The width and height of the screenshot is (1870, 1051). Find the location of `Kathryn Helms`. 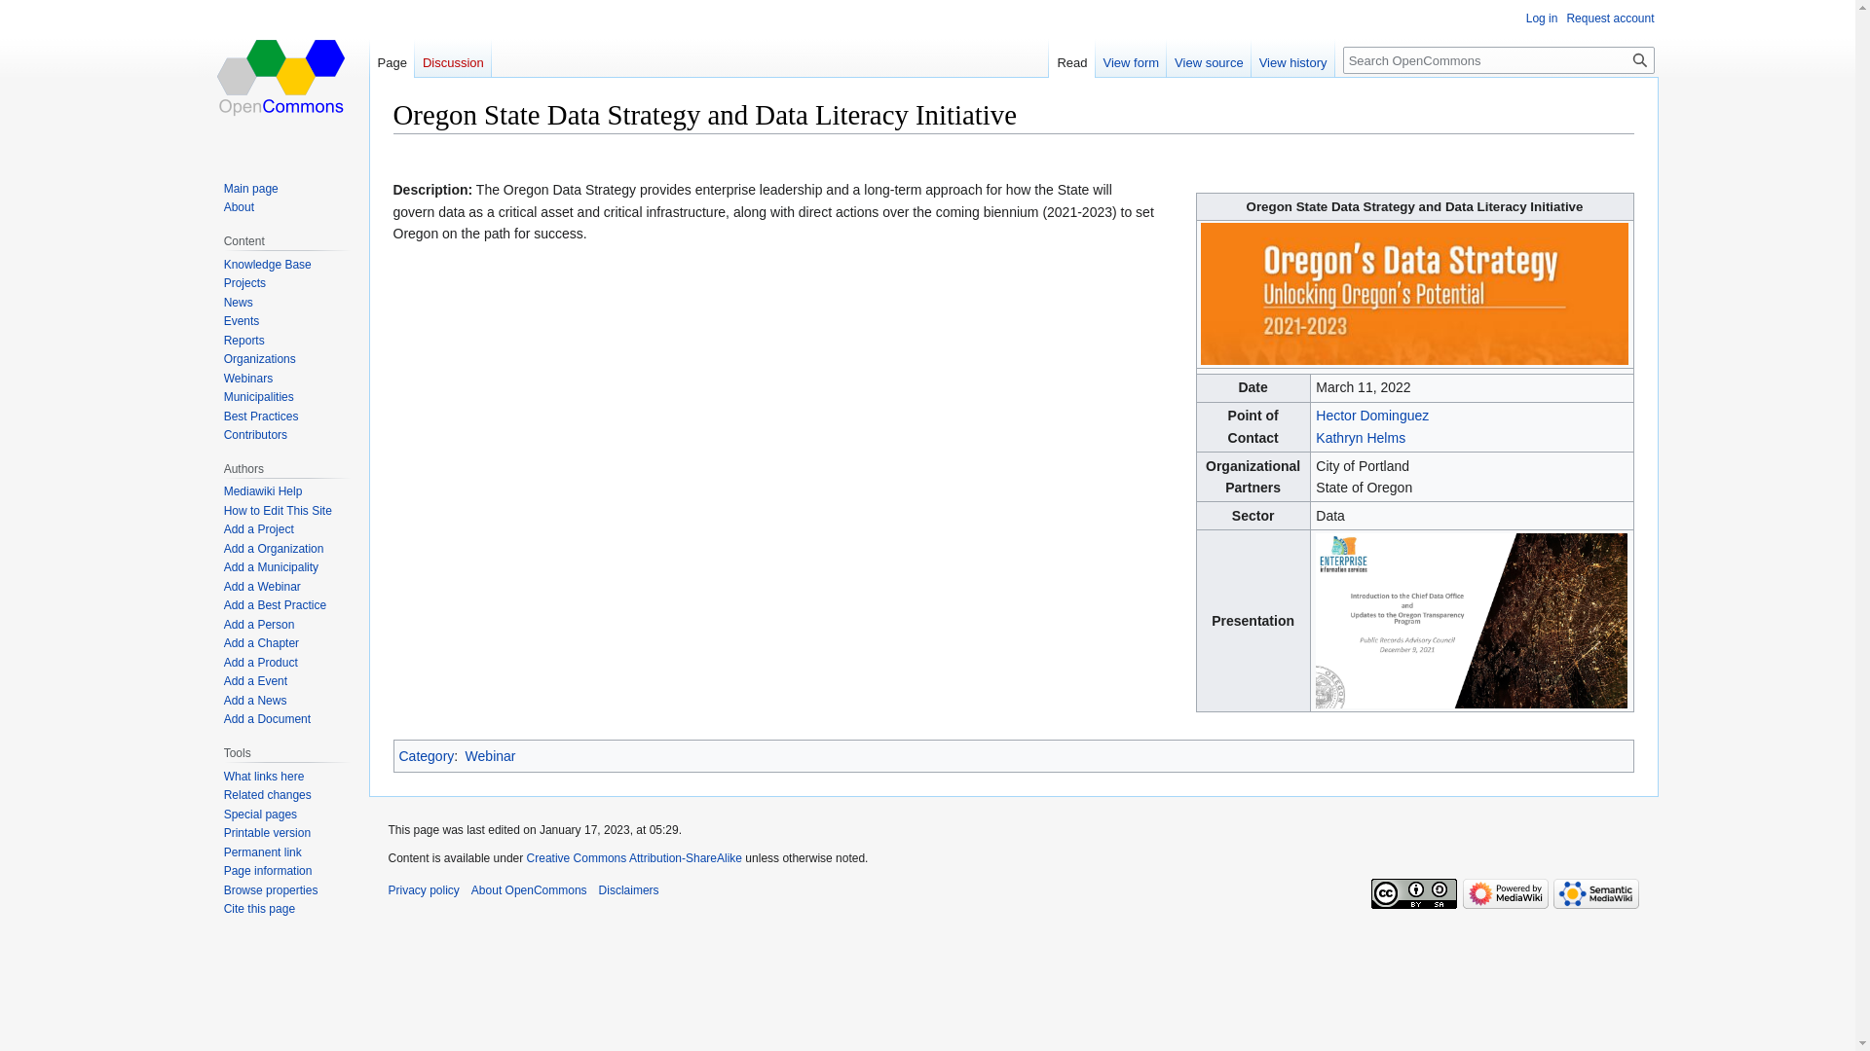

Kathryn Helms is located at coordinates (1361, 437).